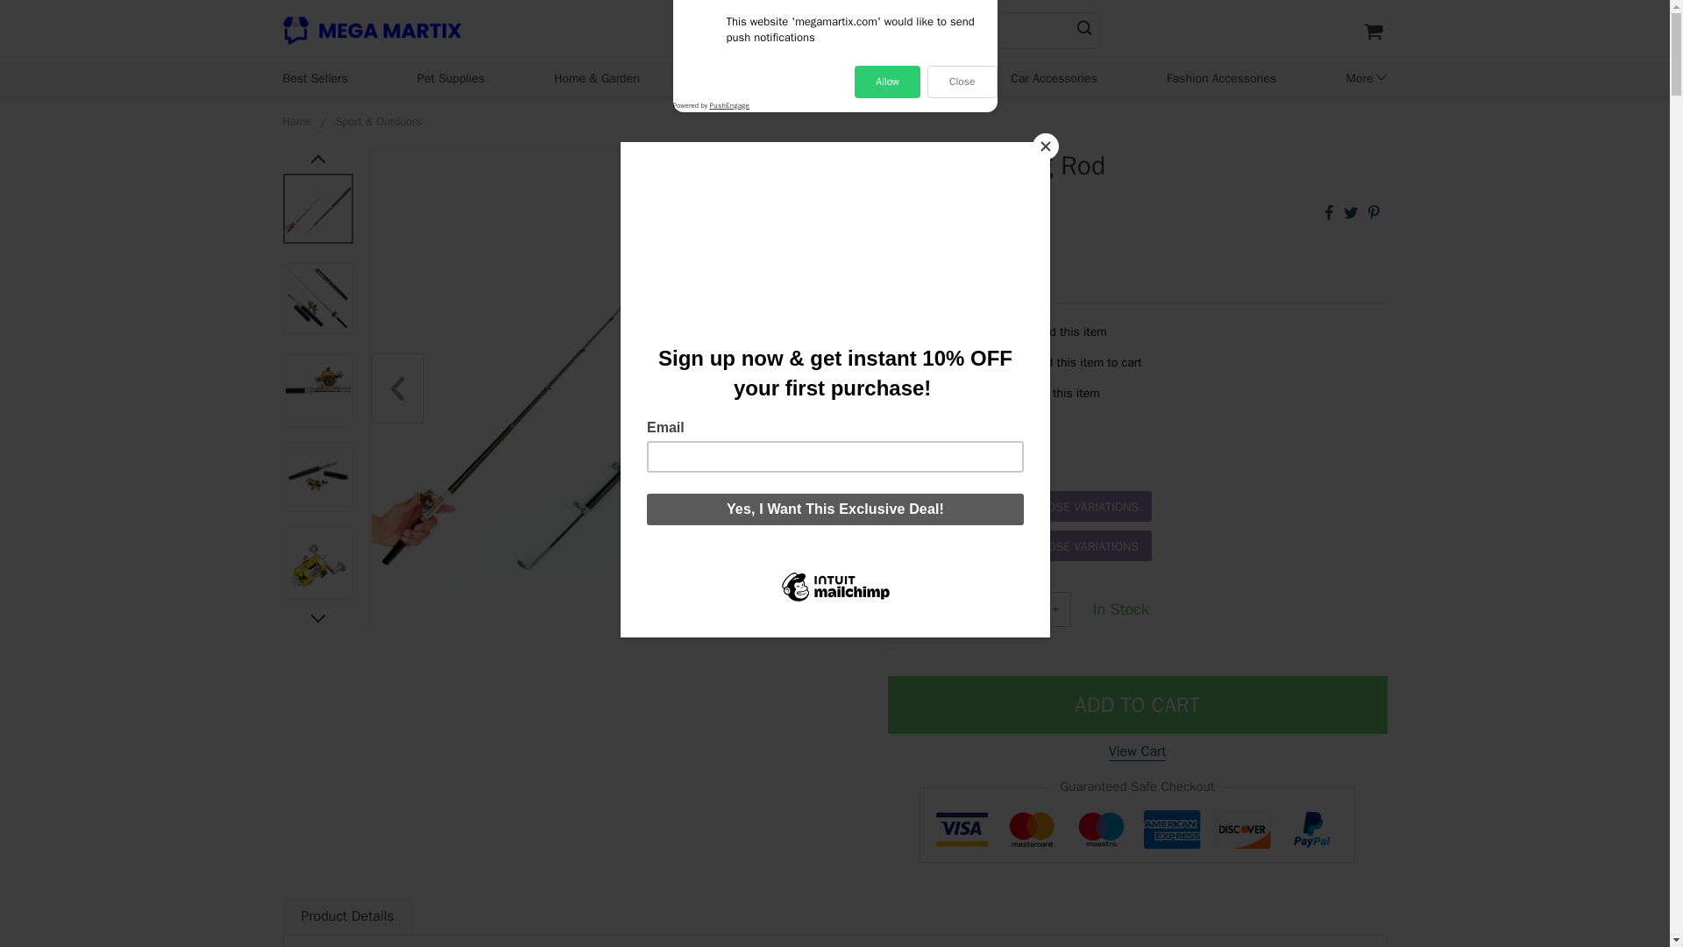 Image resolution: width=1683 pixels, height=947 pixels. What do you see at coordinates (314, 78) in the screenshot?
I see `Best Sellers` at bounding box center [314, 78].